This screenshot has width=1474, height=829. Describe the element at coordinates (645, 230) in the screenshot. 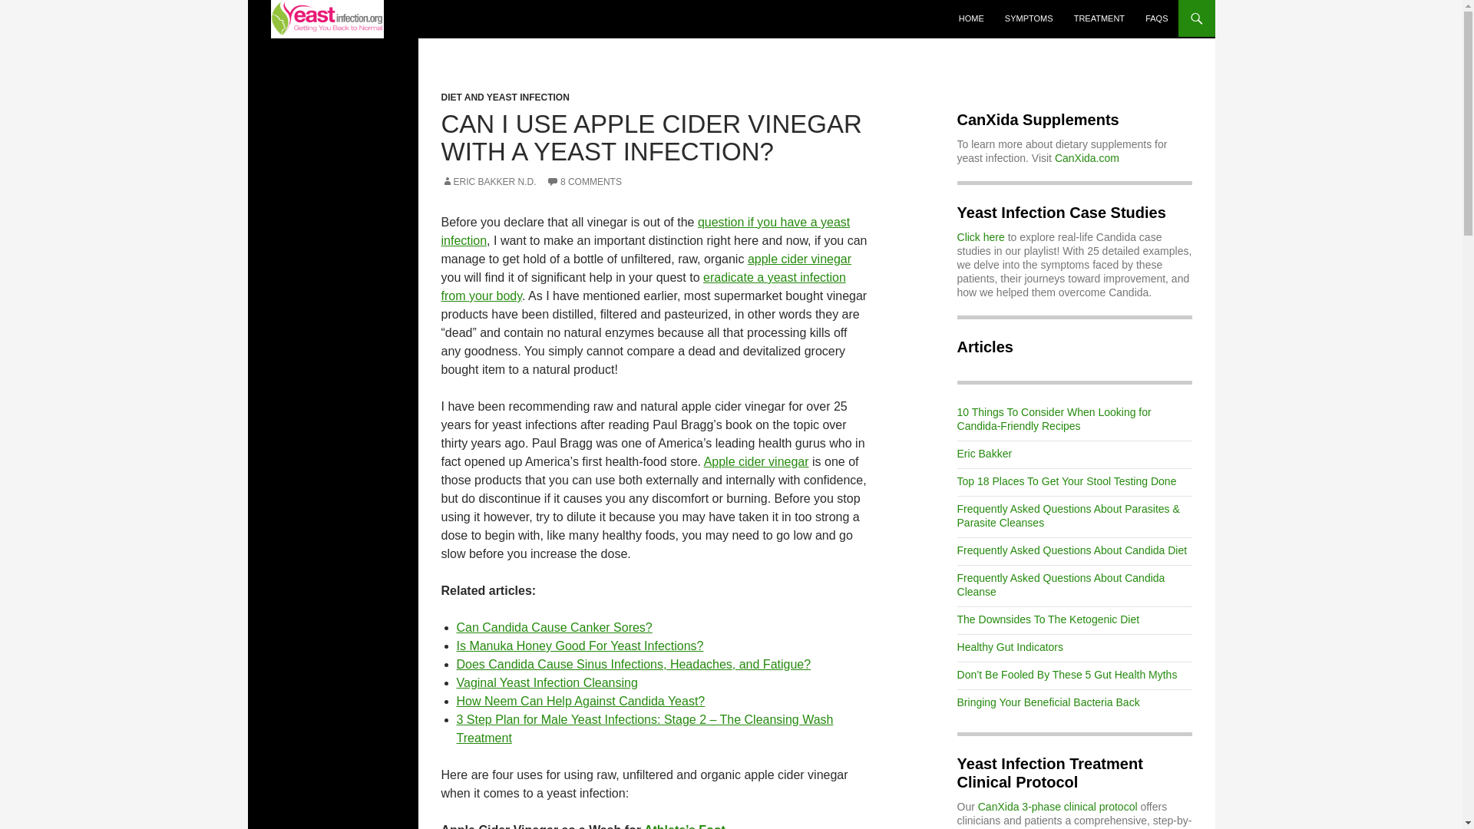

I see `question if you have a yeast infection` at that location.